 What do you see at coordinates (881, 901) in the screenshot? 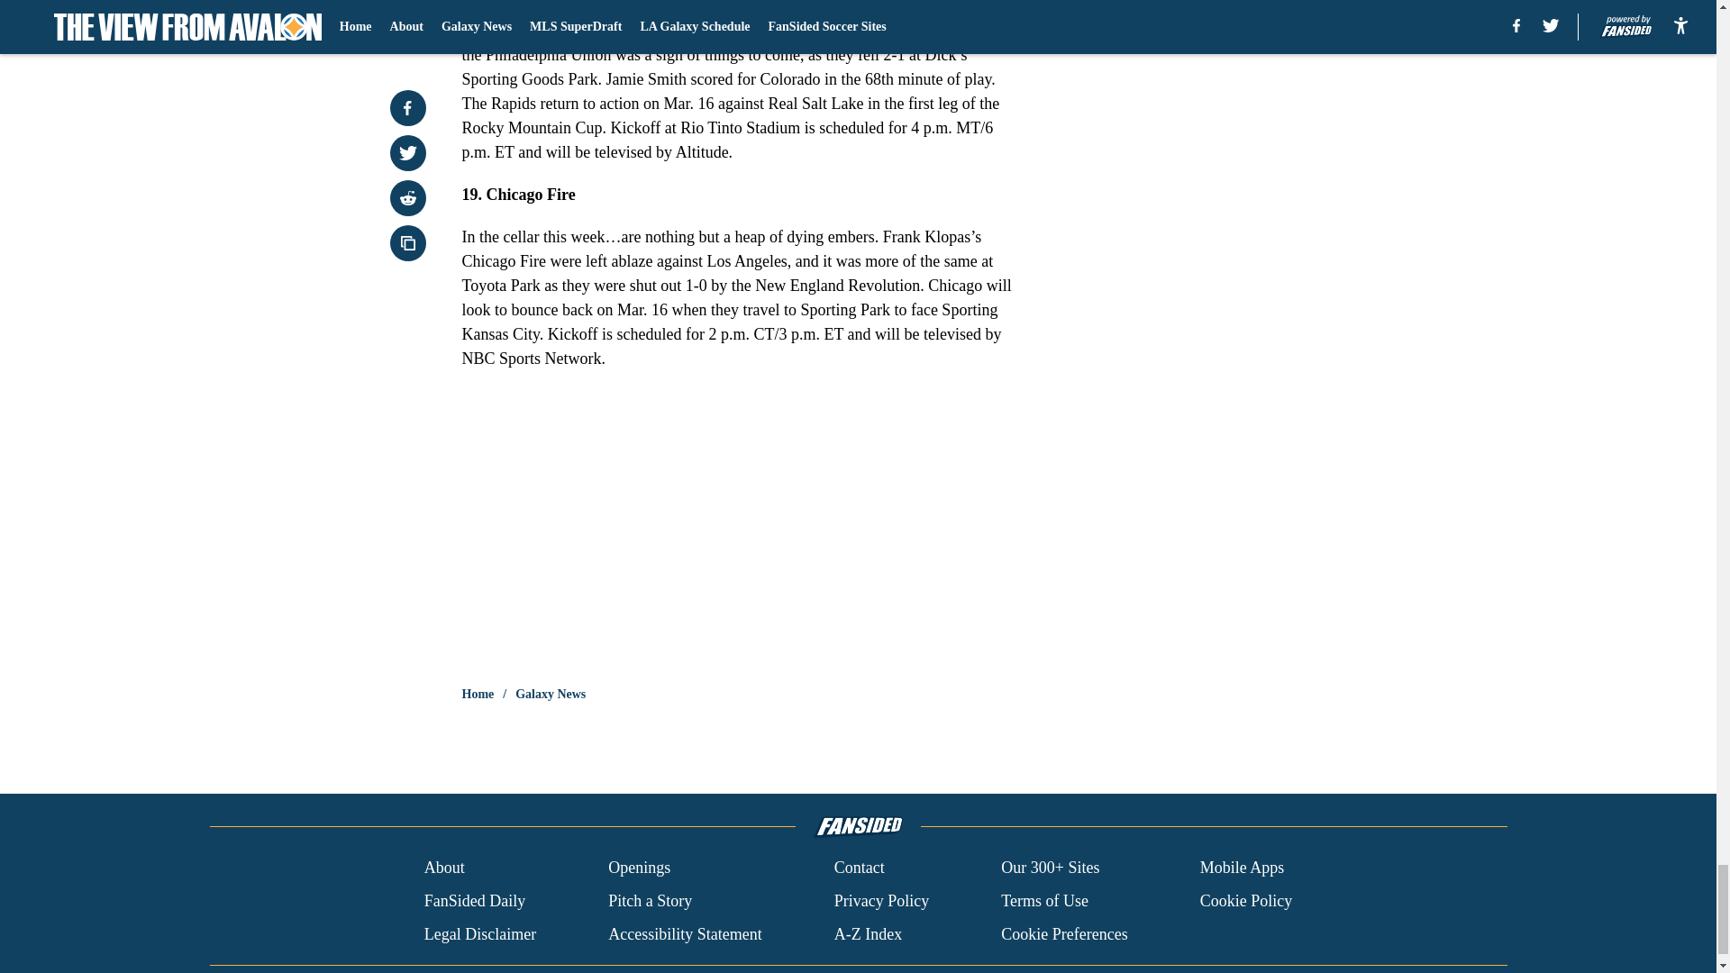
I see `Privacy Policy` at bounding box center [881, 901].